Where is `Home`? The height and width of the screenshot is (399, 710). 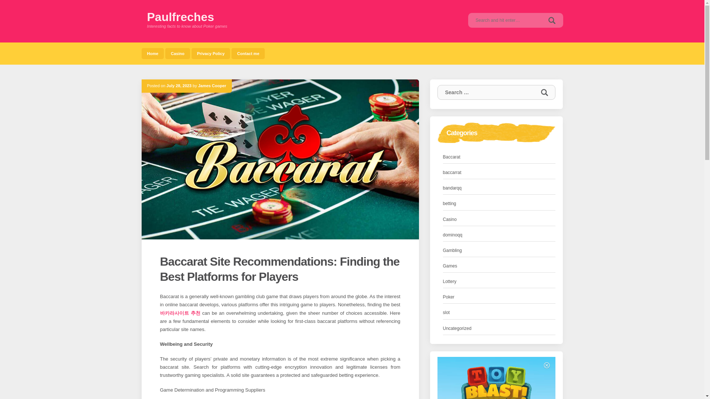 Home is located at coordinates (152, 53).